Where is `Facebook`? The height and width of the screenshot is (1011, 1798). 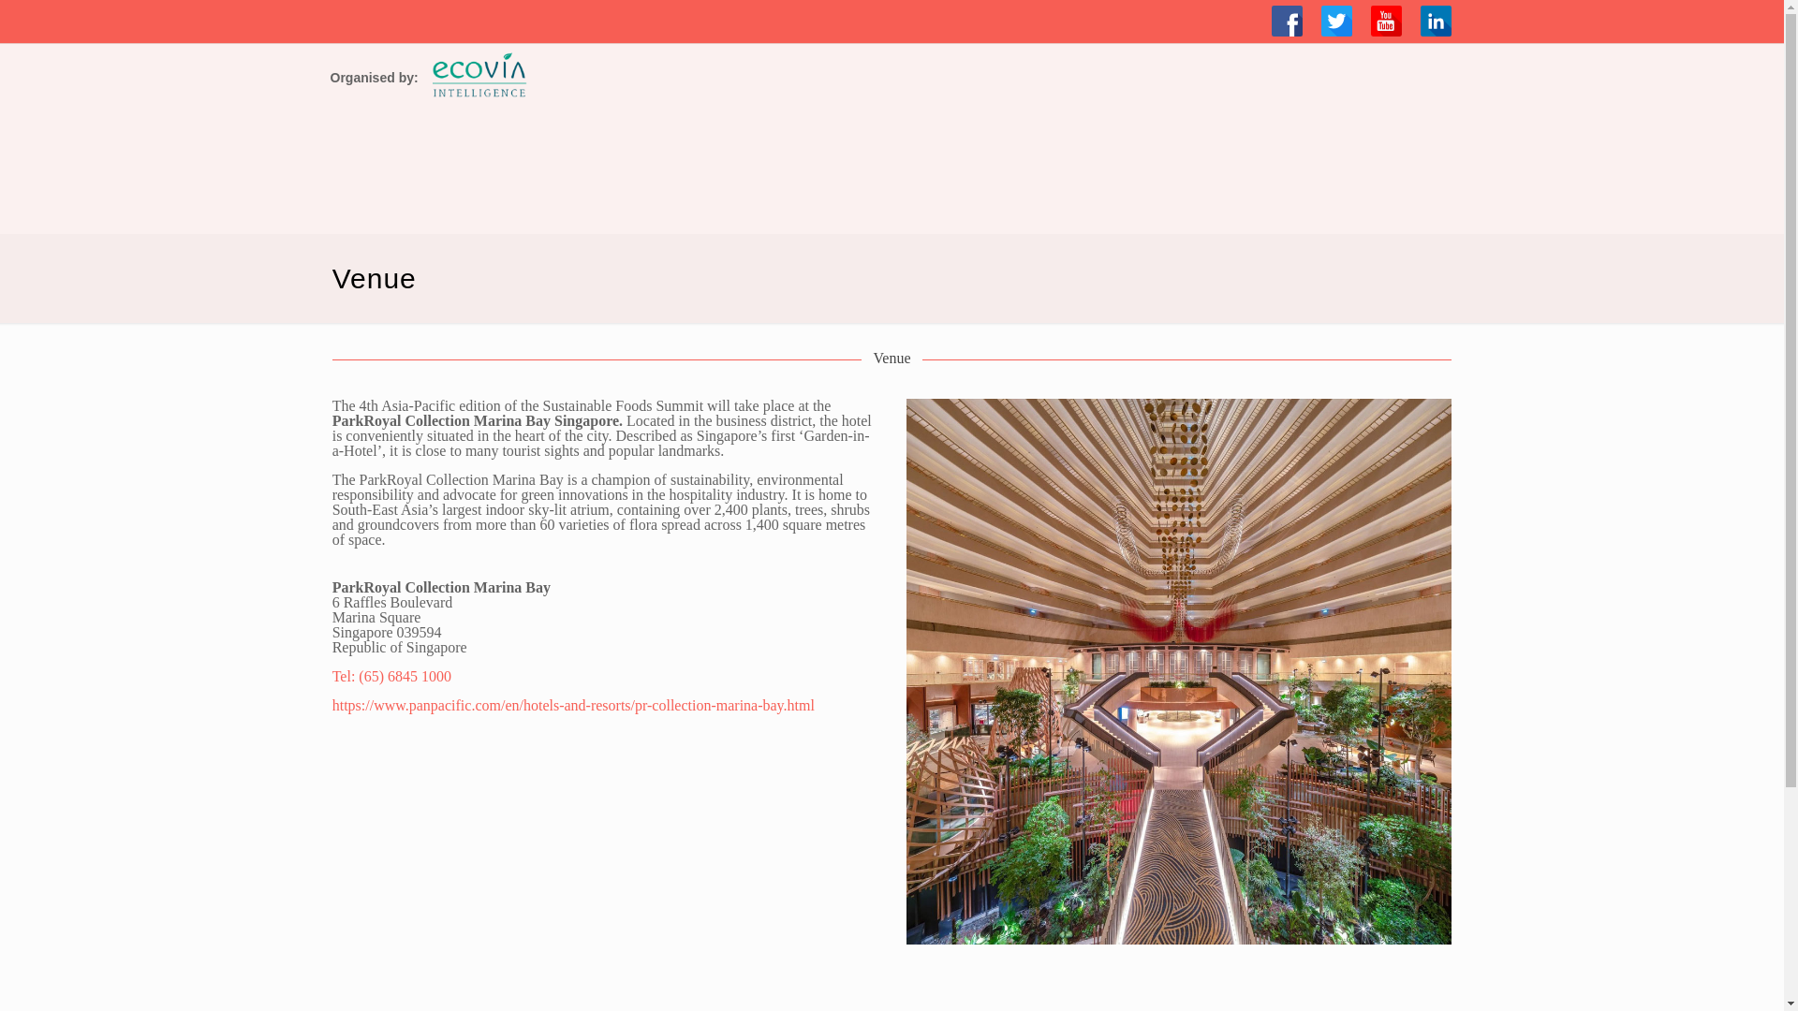 Facebook is located at coordinates (1287, 21).